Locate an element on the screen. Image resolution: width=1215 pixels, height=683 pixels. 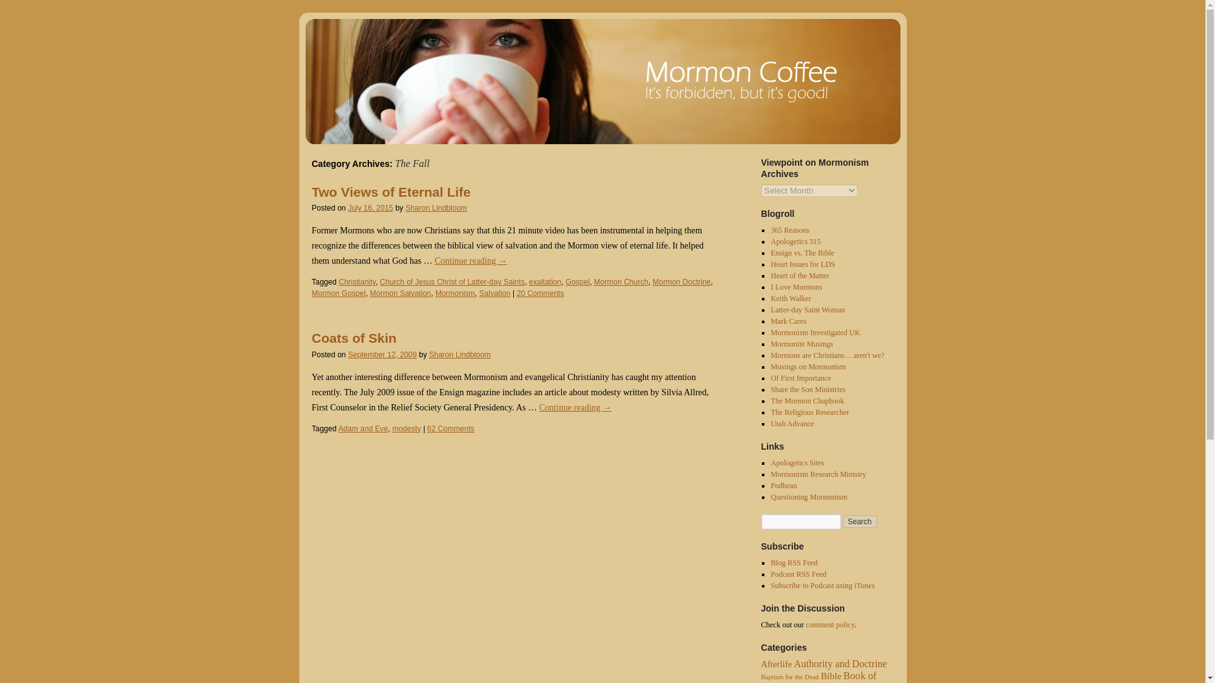
View all posts by Sharon Lindbloom is located at coordinates (459, 355).